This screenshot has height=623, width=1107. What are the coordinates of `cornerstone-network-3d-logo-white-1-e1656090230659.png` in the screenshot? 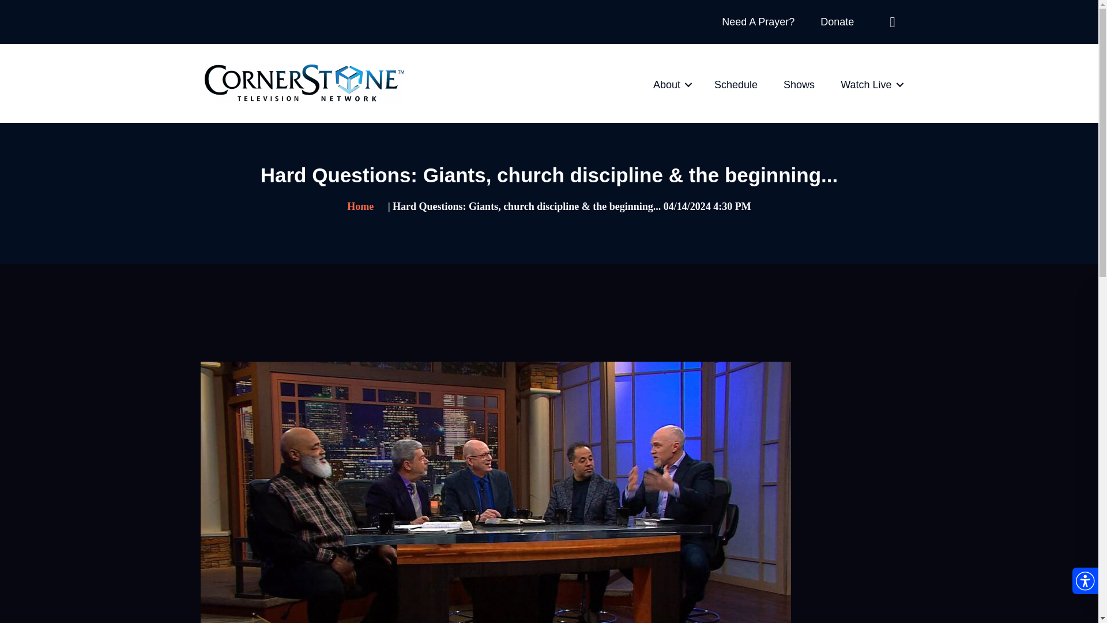 It's located at (303, 84).